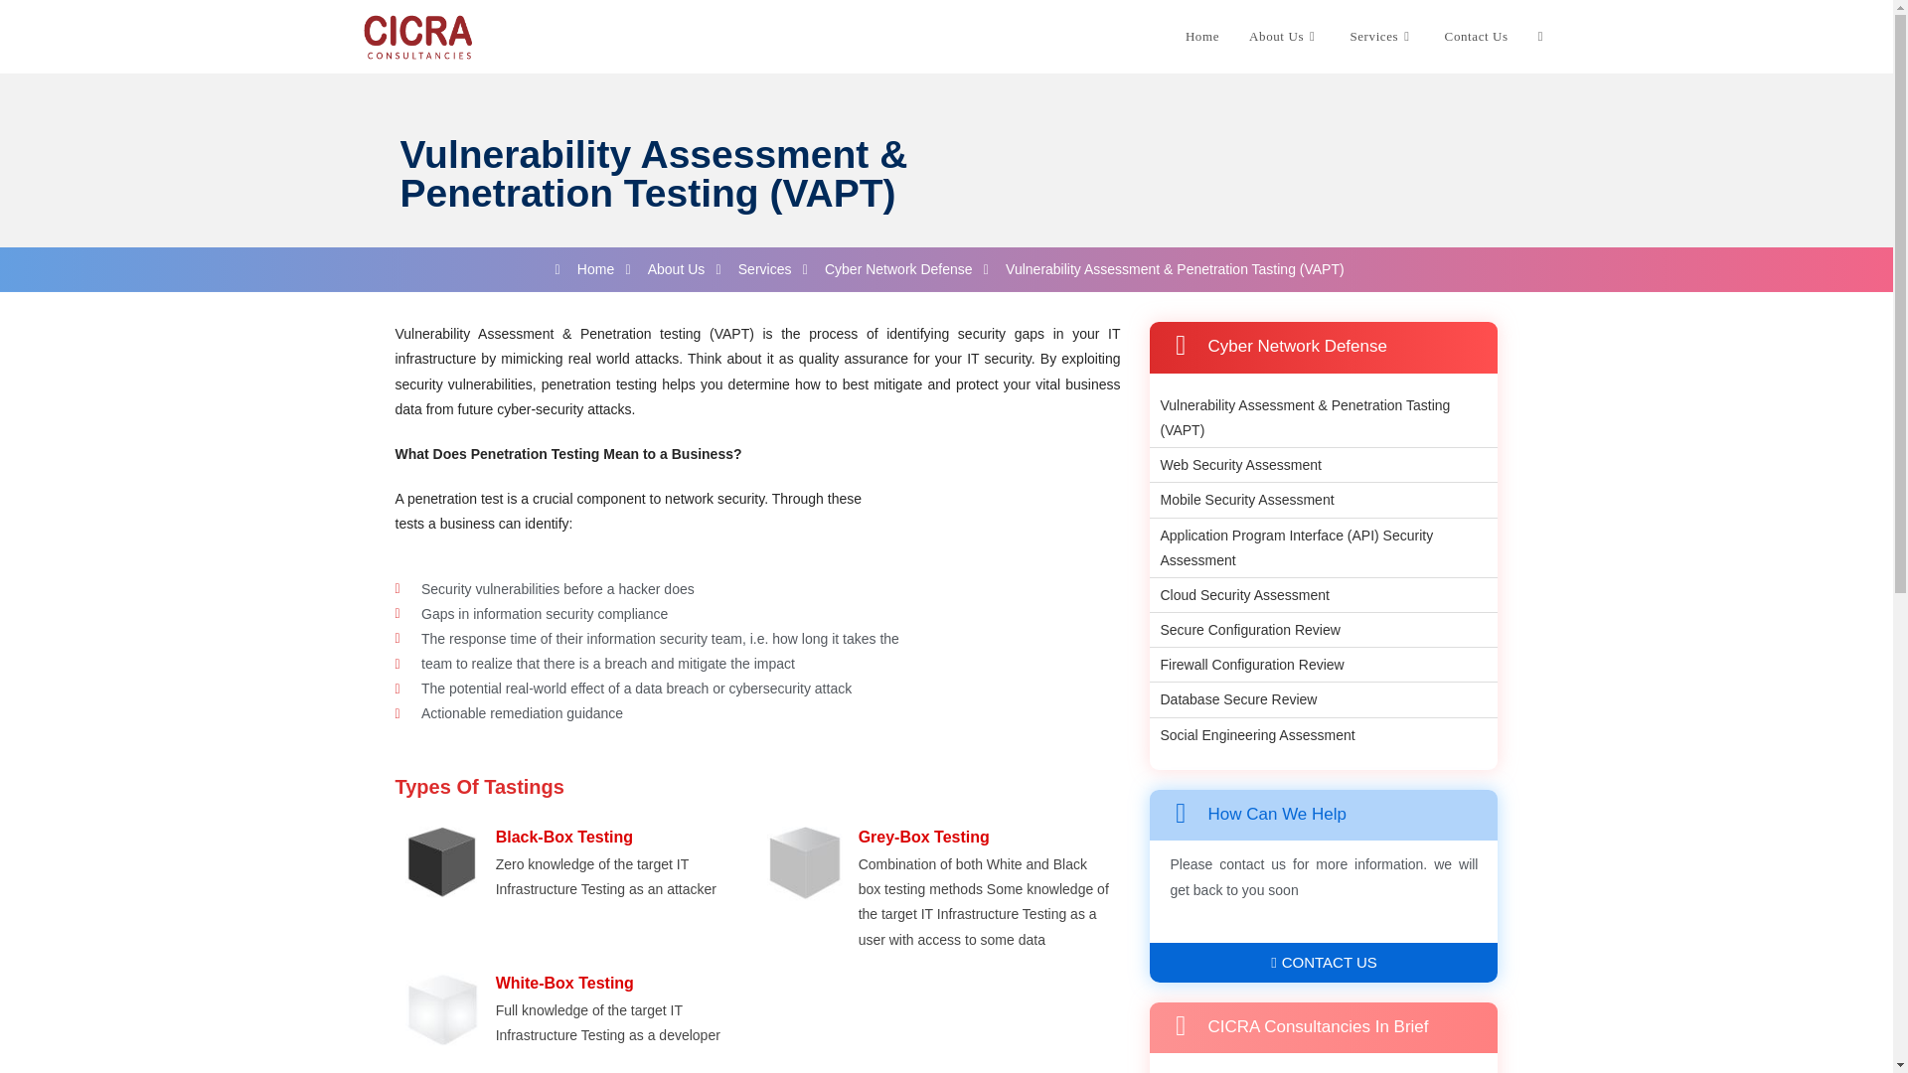 The width and height of the screenshot is (1908, 1073). What do you see at coordinates (1234, 465) in the screenshot?
I see `Web Security Assessment` at bounding box center [1234, 465].